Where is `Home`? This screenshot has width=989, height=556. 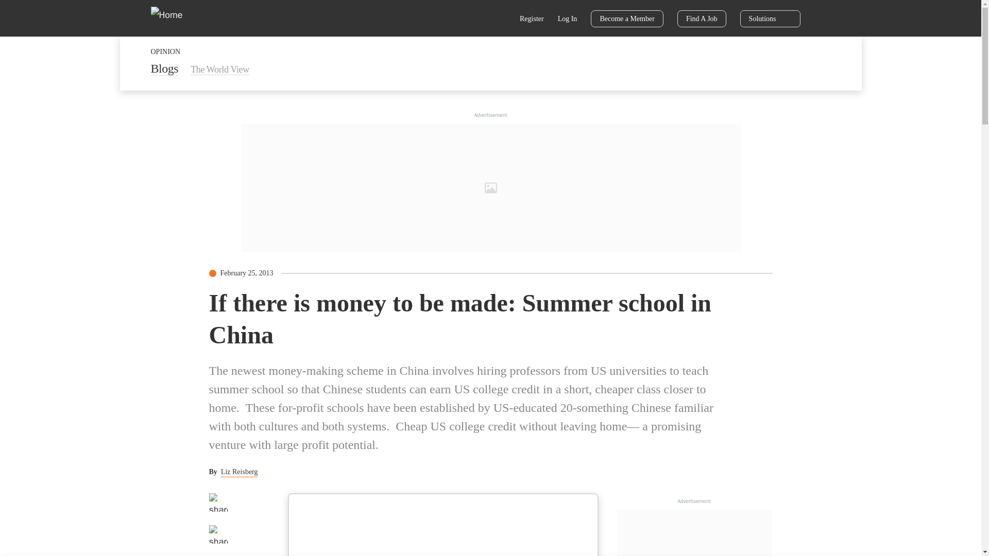 Home is located at coordinates (173, 18).